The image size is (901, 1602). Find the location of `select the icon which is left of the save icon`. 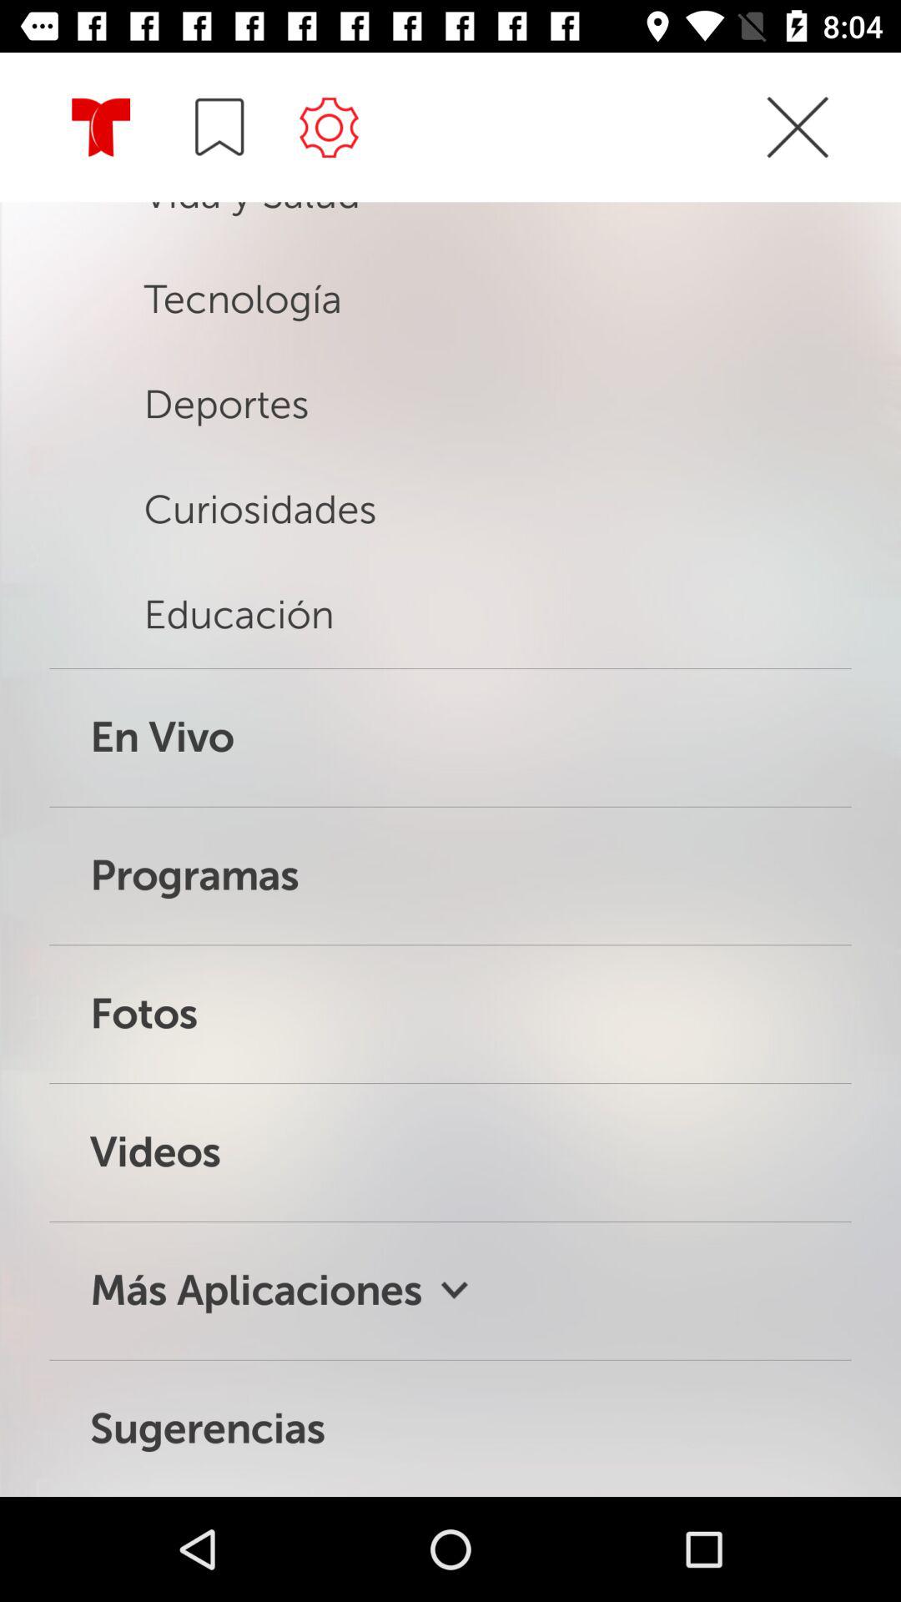

select the icon which is left of the save icon is located at coordinates (100, 128).